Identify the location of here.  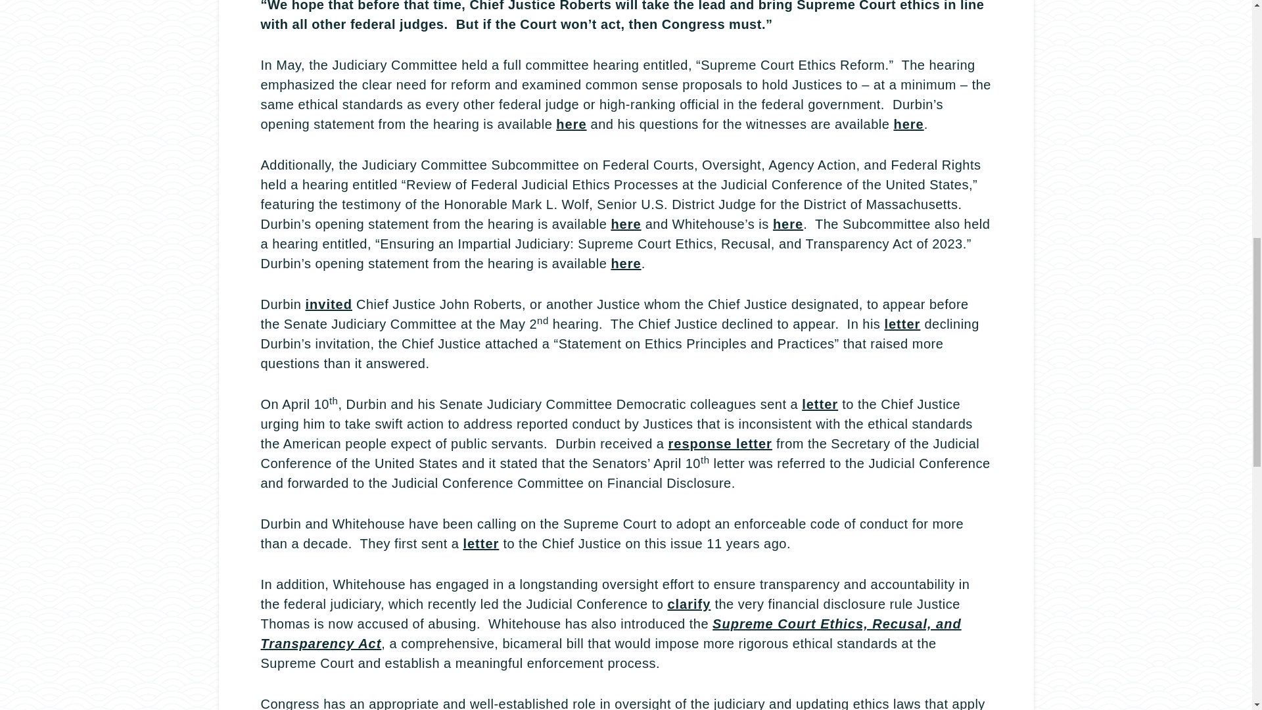
(571, 124).